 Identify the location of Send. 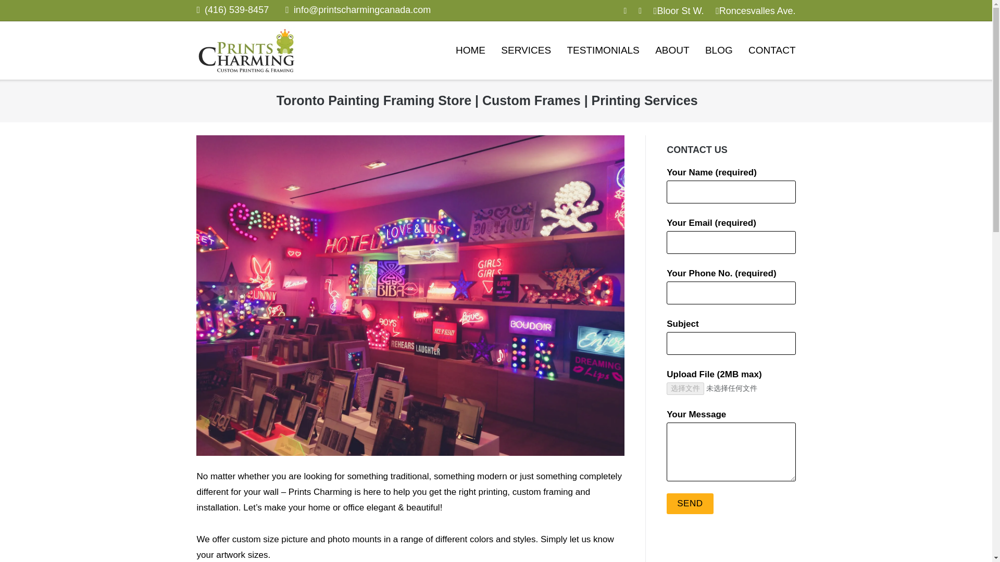
(690, 504).